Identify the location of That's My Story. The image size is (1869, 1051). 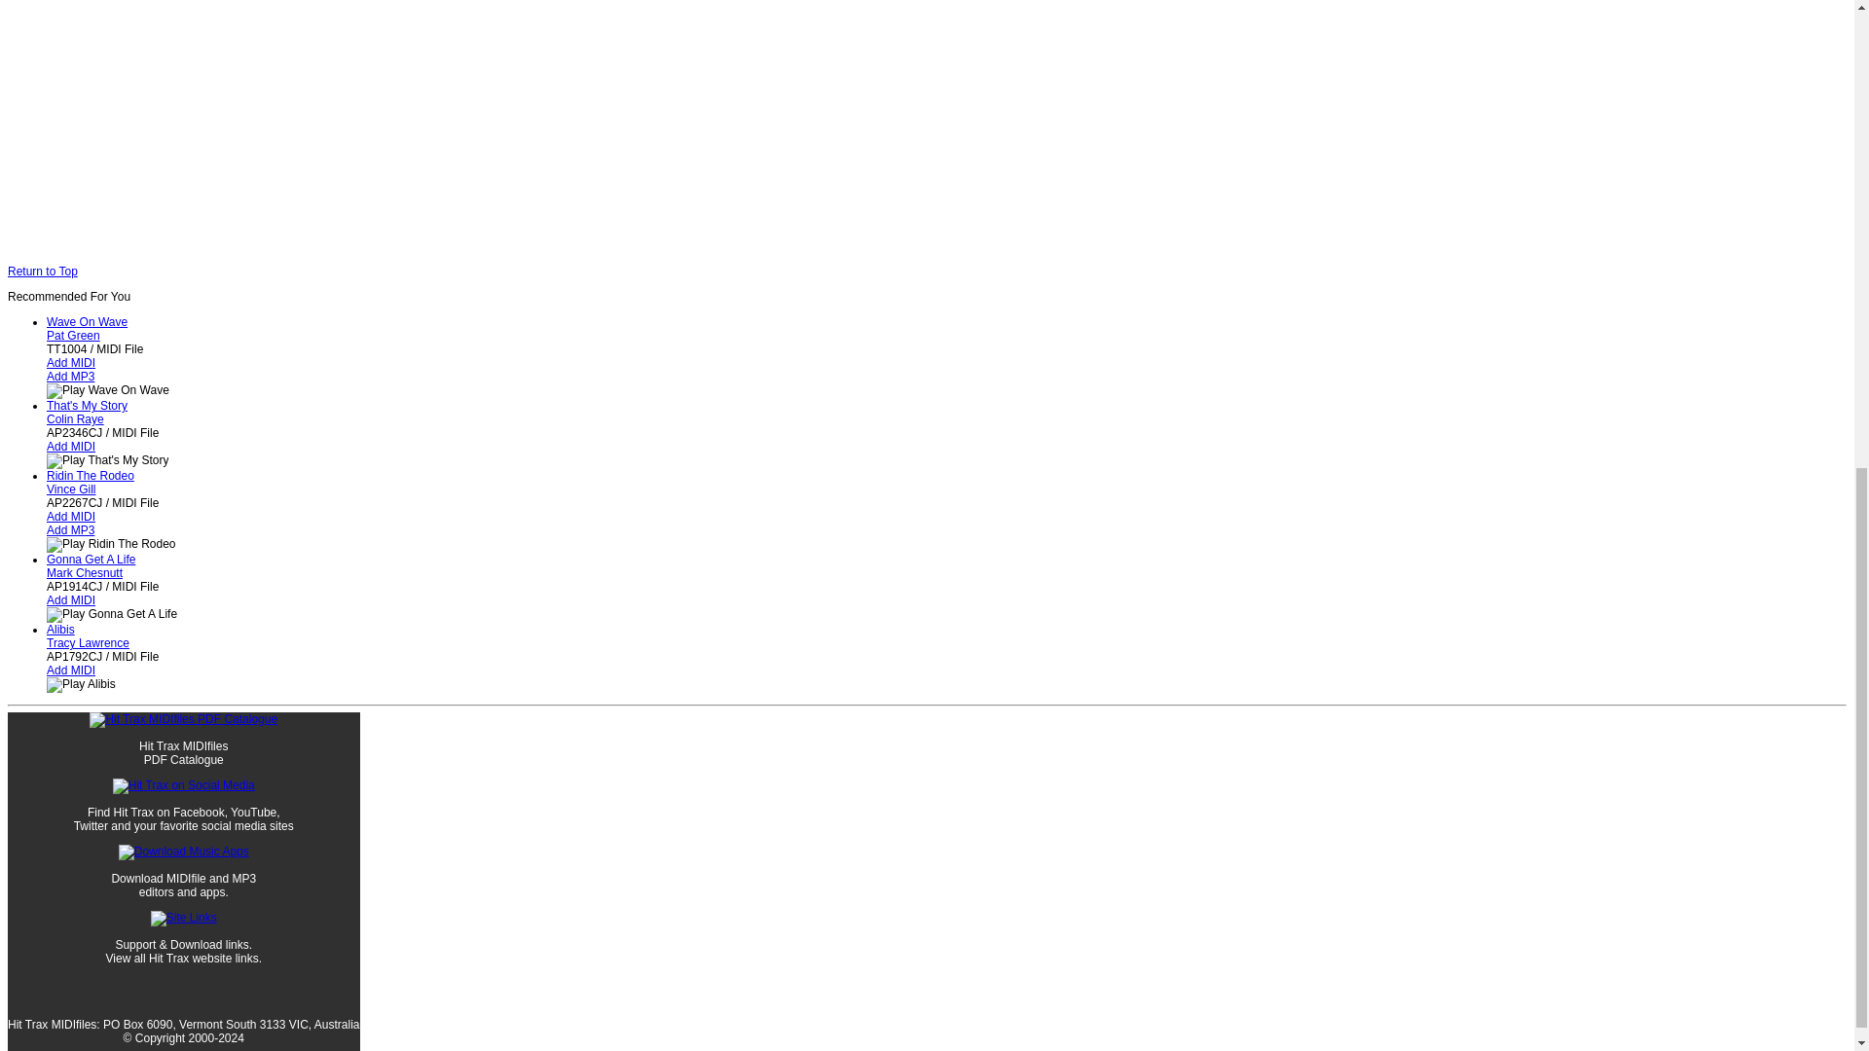
(87, 406).